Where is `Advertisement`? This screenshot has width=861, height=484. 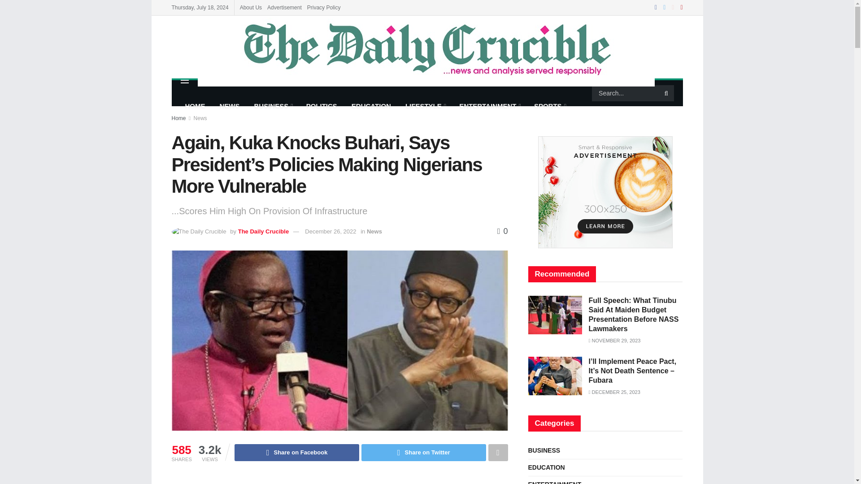
Advertisement is located at coordinates (284, 7).